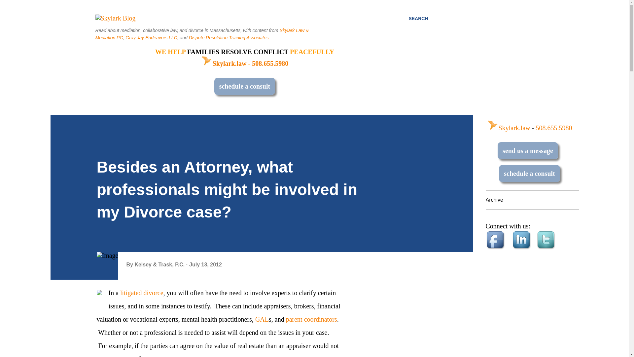  I want to click on July 13, 2012, so click(205, 264).